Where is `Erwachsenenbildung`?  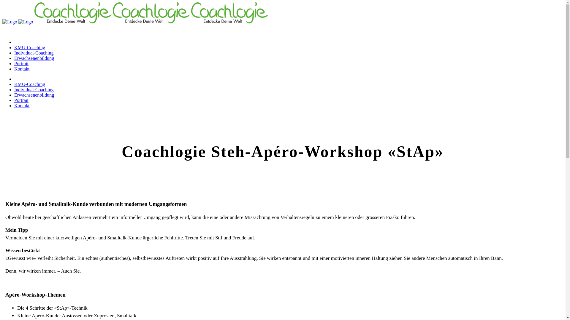
Erwachsenenbildung is located at coordinates (34, 58).